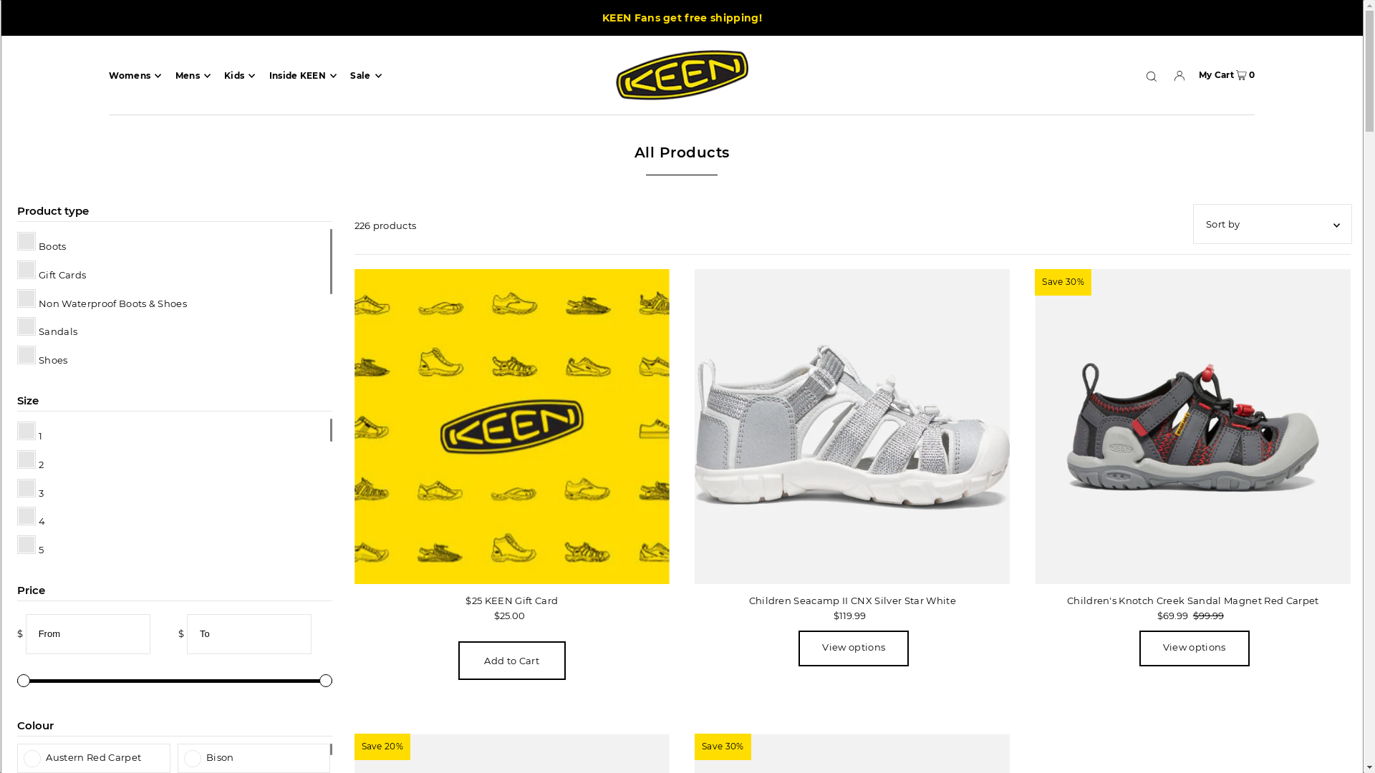 The image size is (1375, 773). What do you see at coordinates (173, 547) in the screenshot?
I see `5` at bounding box center [173, 547].